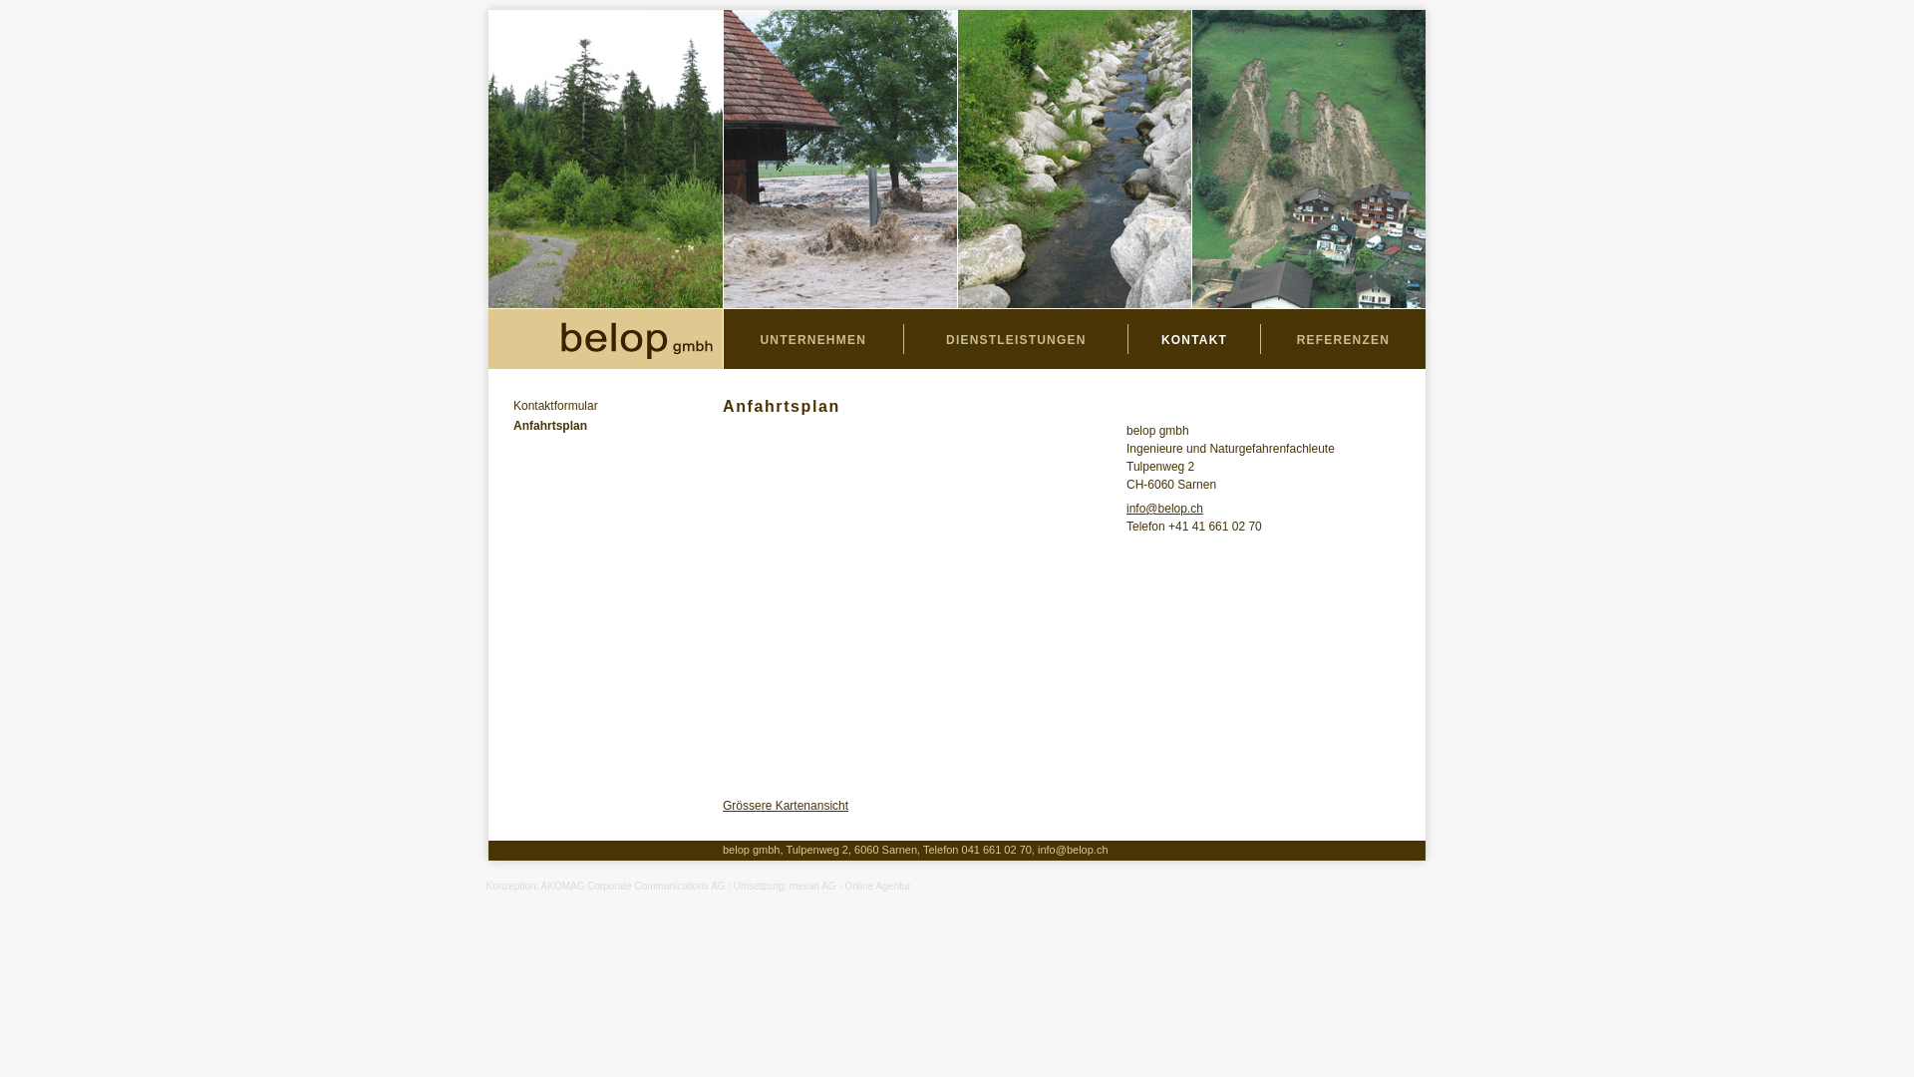 Image resolution: width=1914 pixels, height=1077 pixels. Describe the element at coordinates (813, 340) in the screenshot. I see `UNTERNEHMEN` at that location.